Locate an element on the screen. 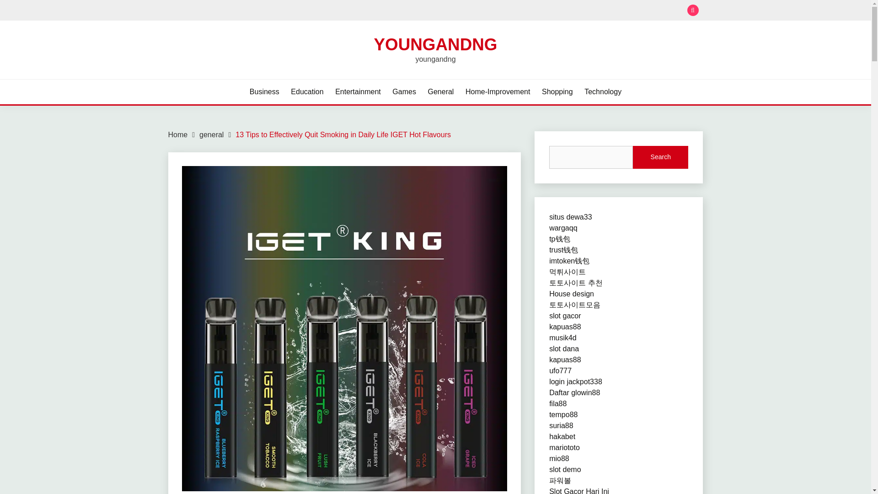  YOUNGANDNG is located at coordinates (435, 44).